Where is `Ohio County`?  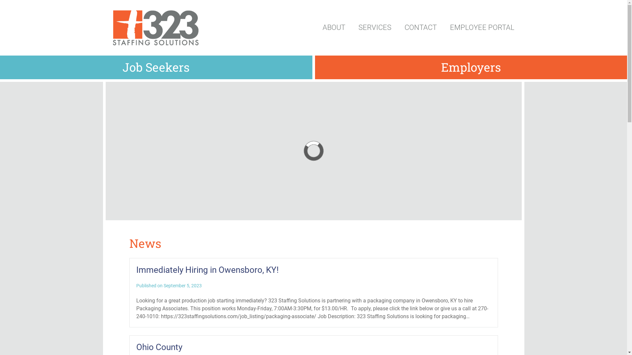
Ohio County is located at coordinates (314, 347).